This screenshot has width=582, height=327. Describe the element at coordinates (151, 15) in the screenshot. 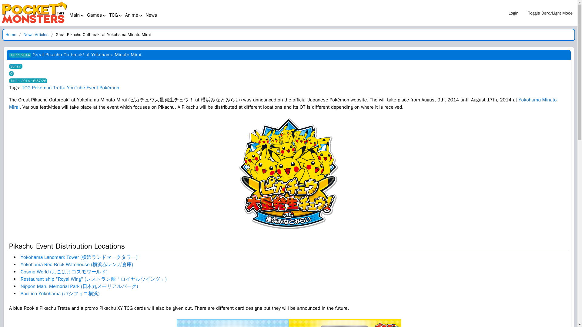

I see `News` at that location.